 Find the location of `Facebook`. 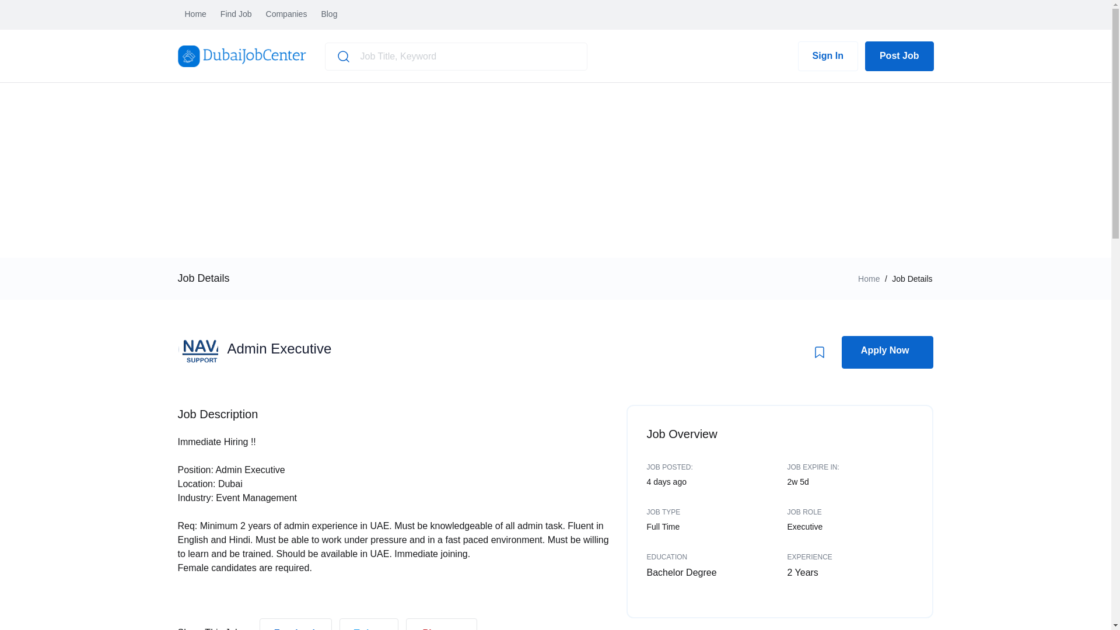

Facebook is located at coordinates (296, 624).